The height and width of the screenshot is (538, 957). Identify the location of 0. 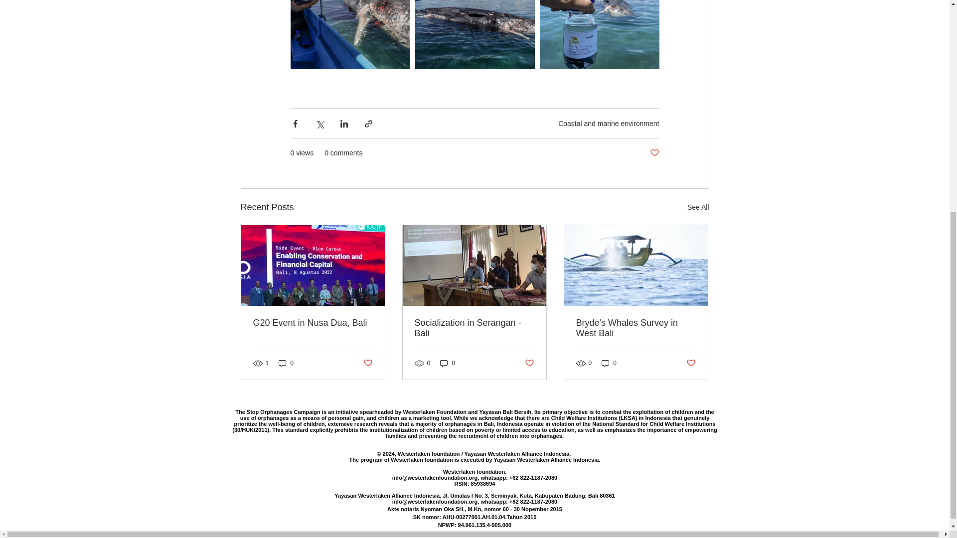
(448, 363).